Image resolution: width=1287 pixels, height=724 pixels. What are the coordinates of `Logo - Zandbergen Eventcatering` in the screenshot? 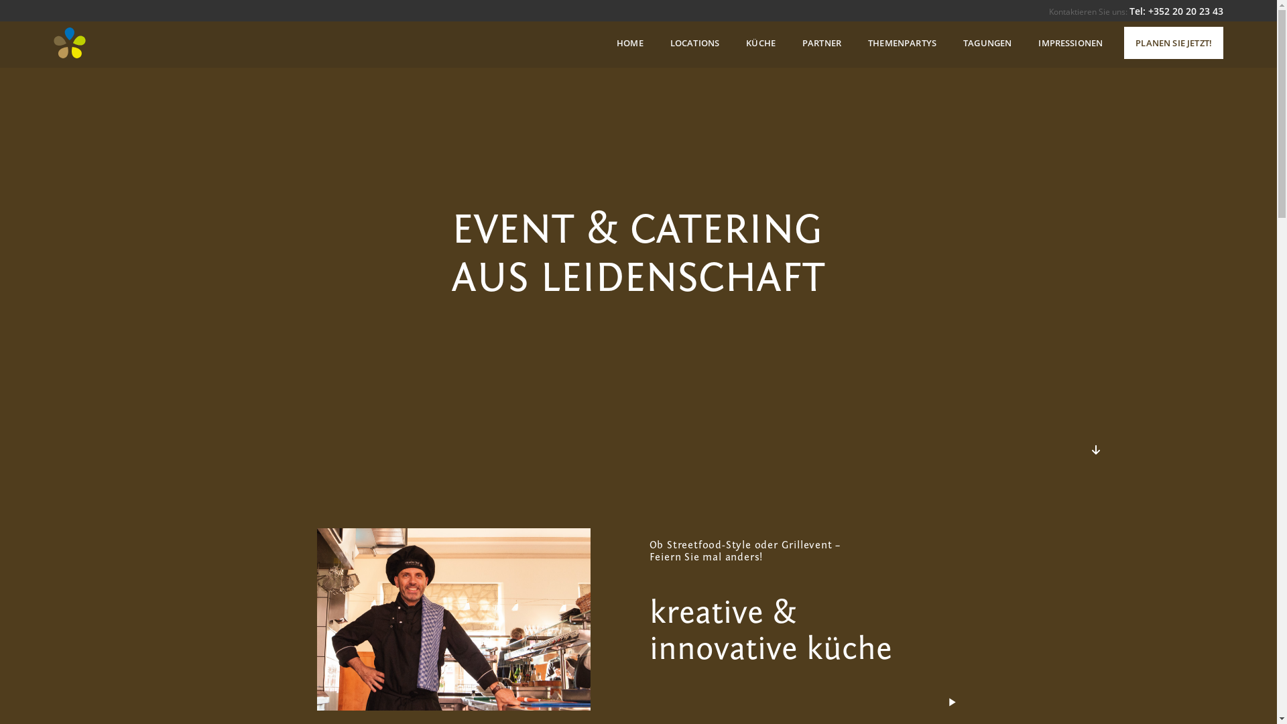 It's located at (70, 43).